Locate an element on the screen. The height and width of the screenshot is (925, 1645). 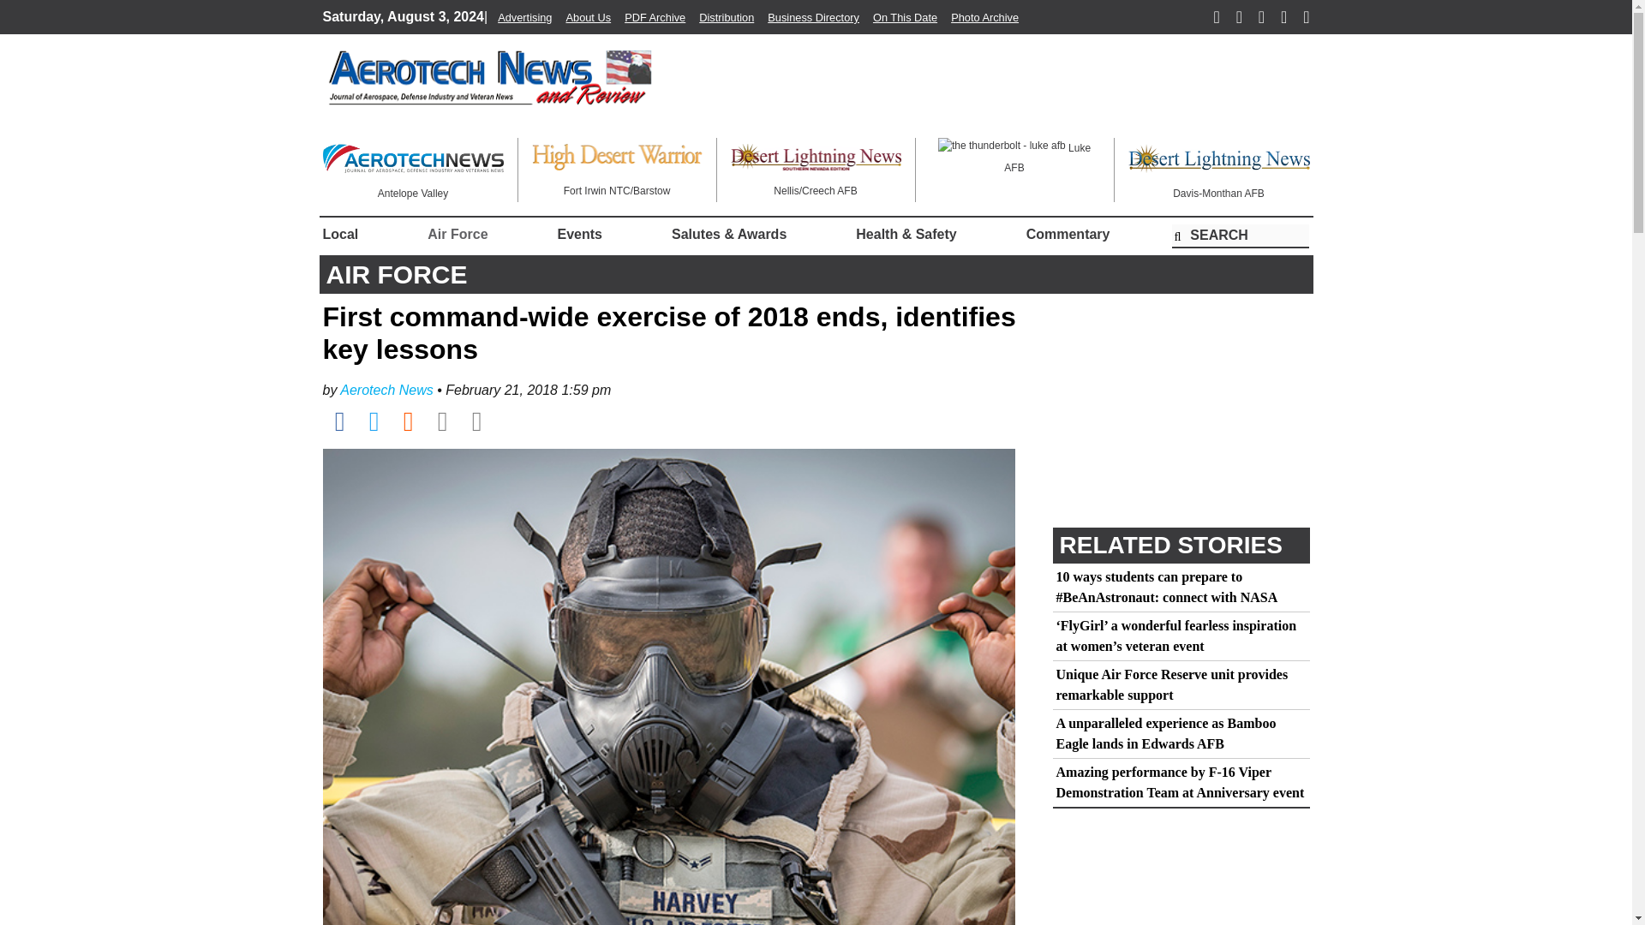
Distribution is located at coordinates (727, 17).